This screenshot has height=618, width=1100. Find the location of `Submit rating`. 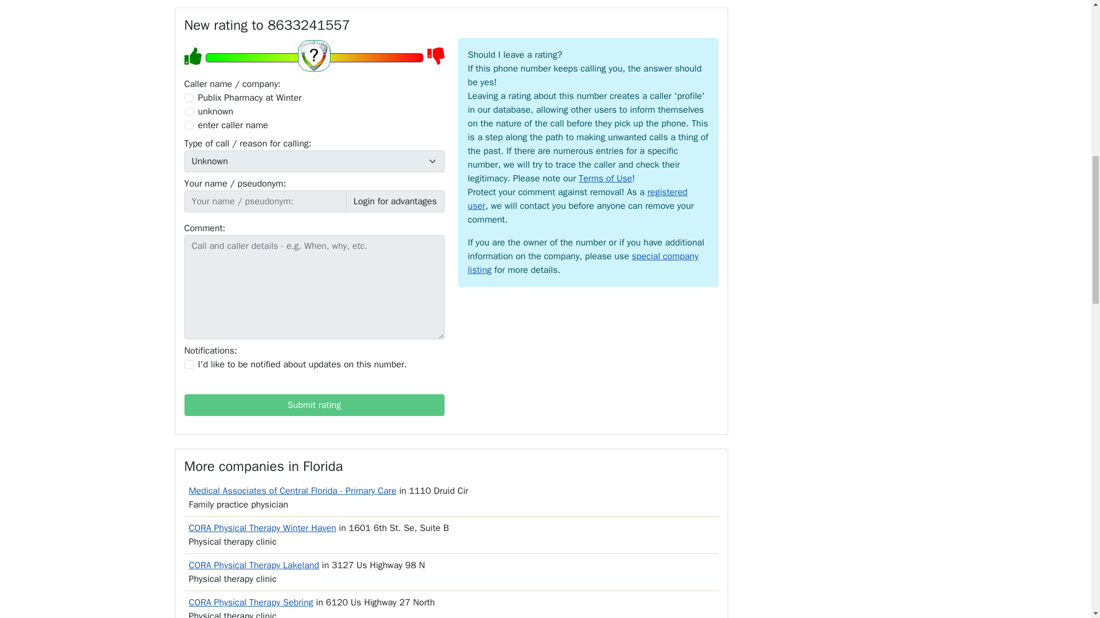

Submit rating is located at coordinates (314, 405).